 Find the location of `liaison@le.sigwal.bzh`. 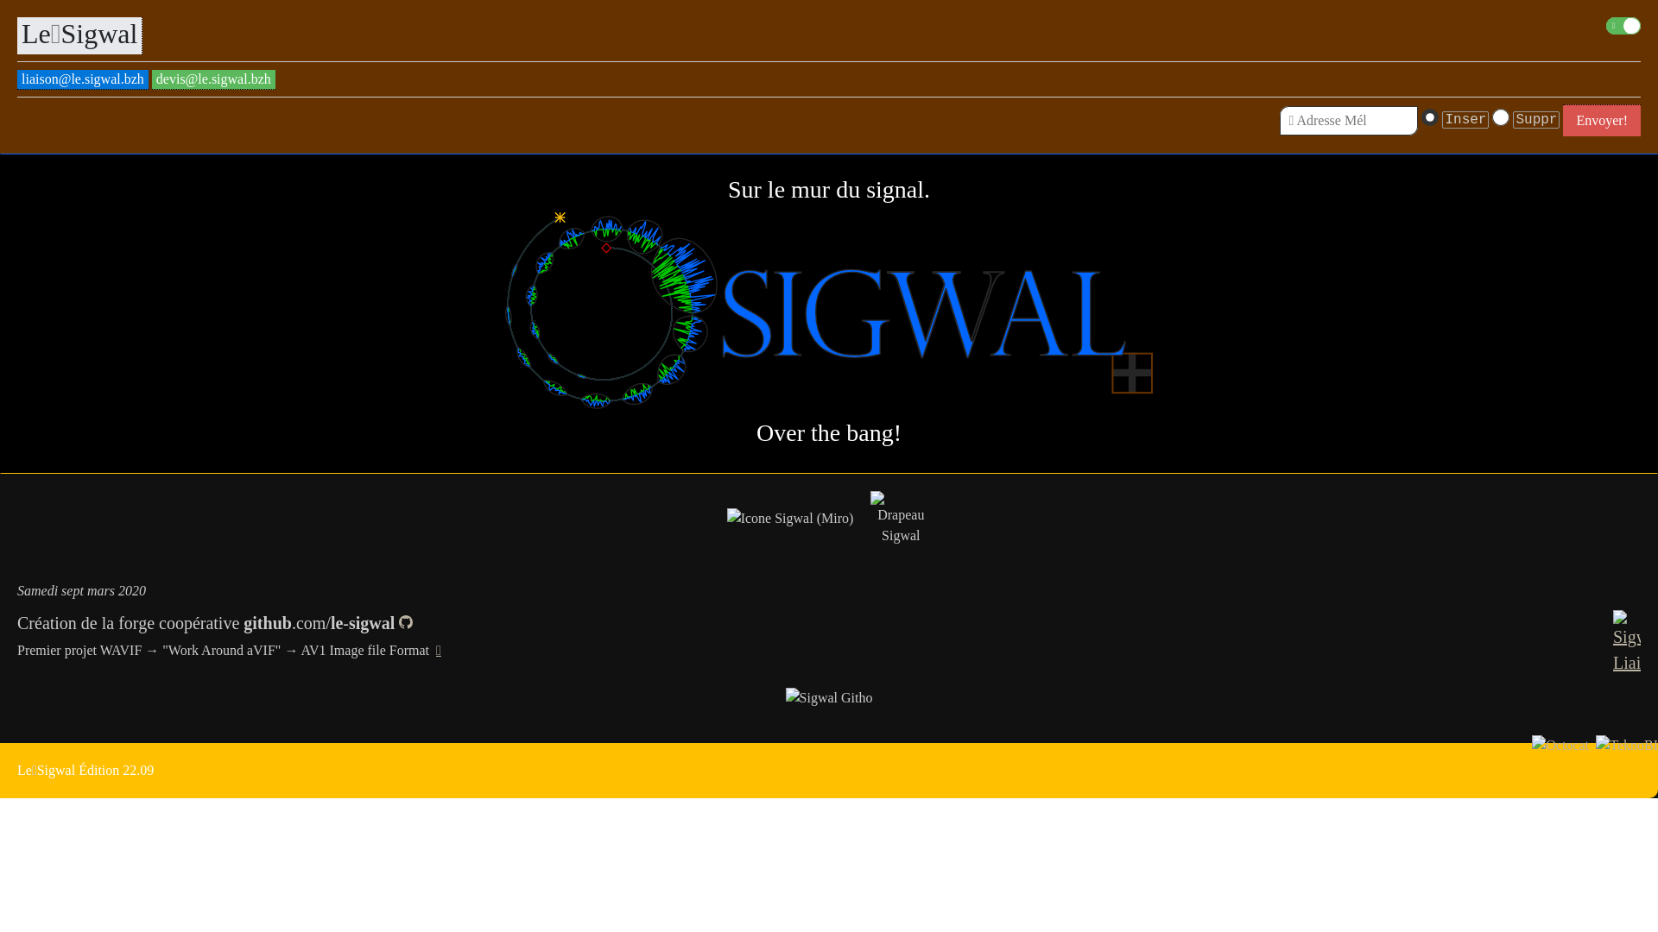

liaison@le.sigwal.bzh is located at coordinates (83, 79).